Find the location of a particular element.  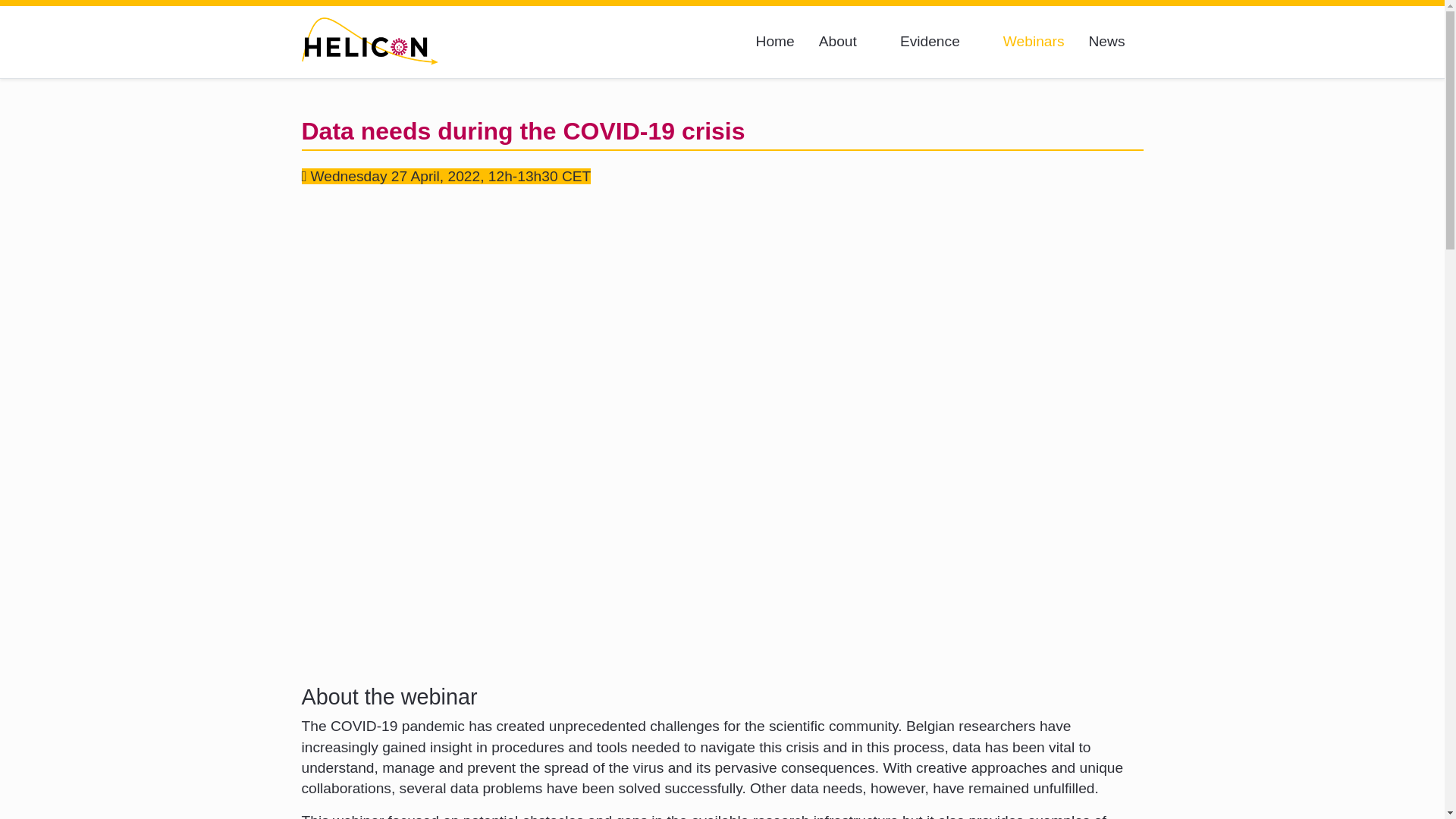

Evidence is located at coordinates (940, 42).